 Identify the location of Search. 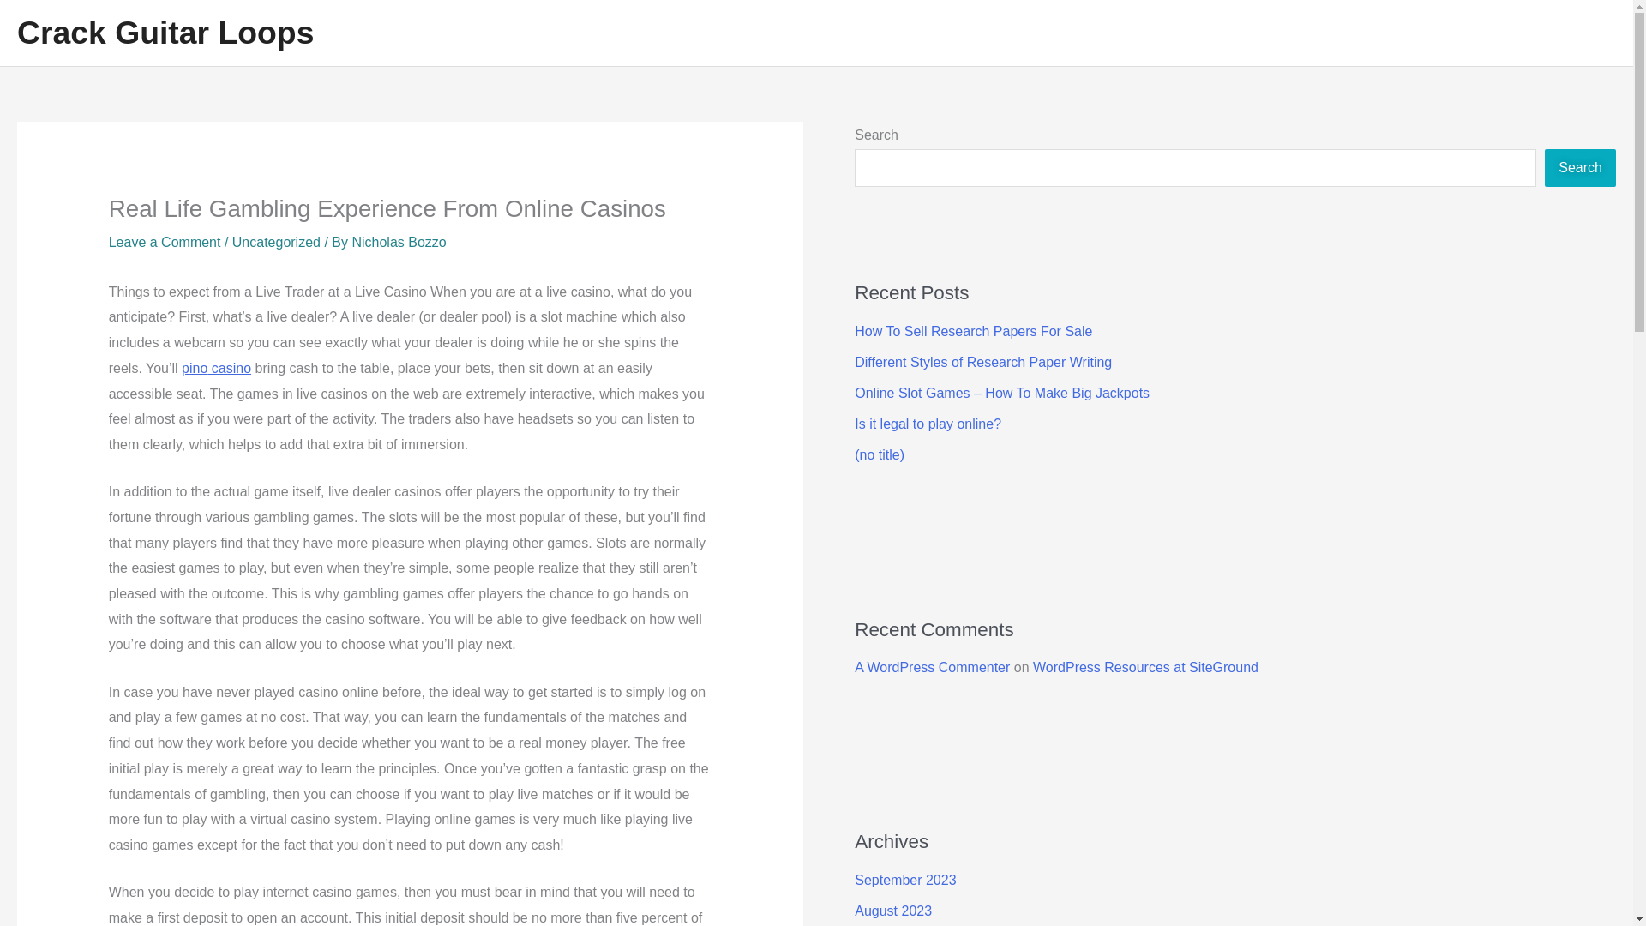
(1581, 168).